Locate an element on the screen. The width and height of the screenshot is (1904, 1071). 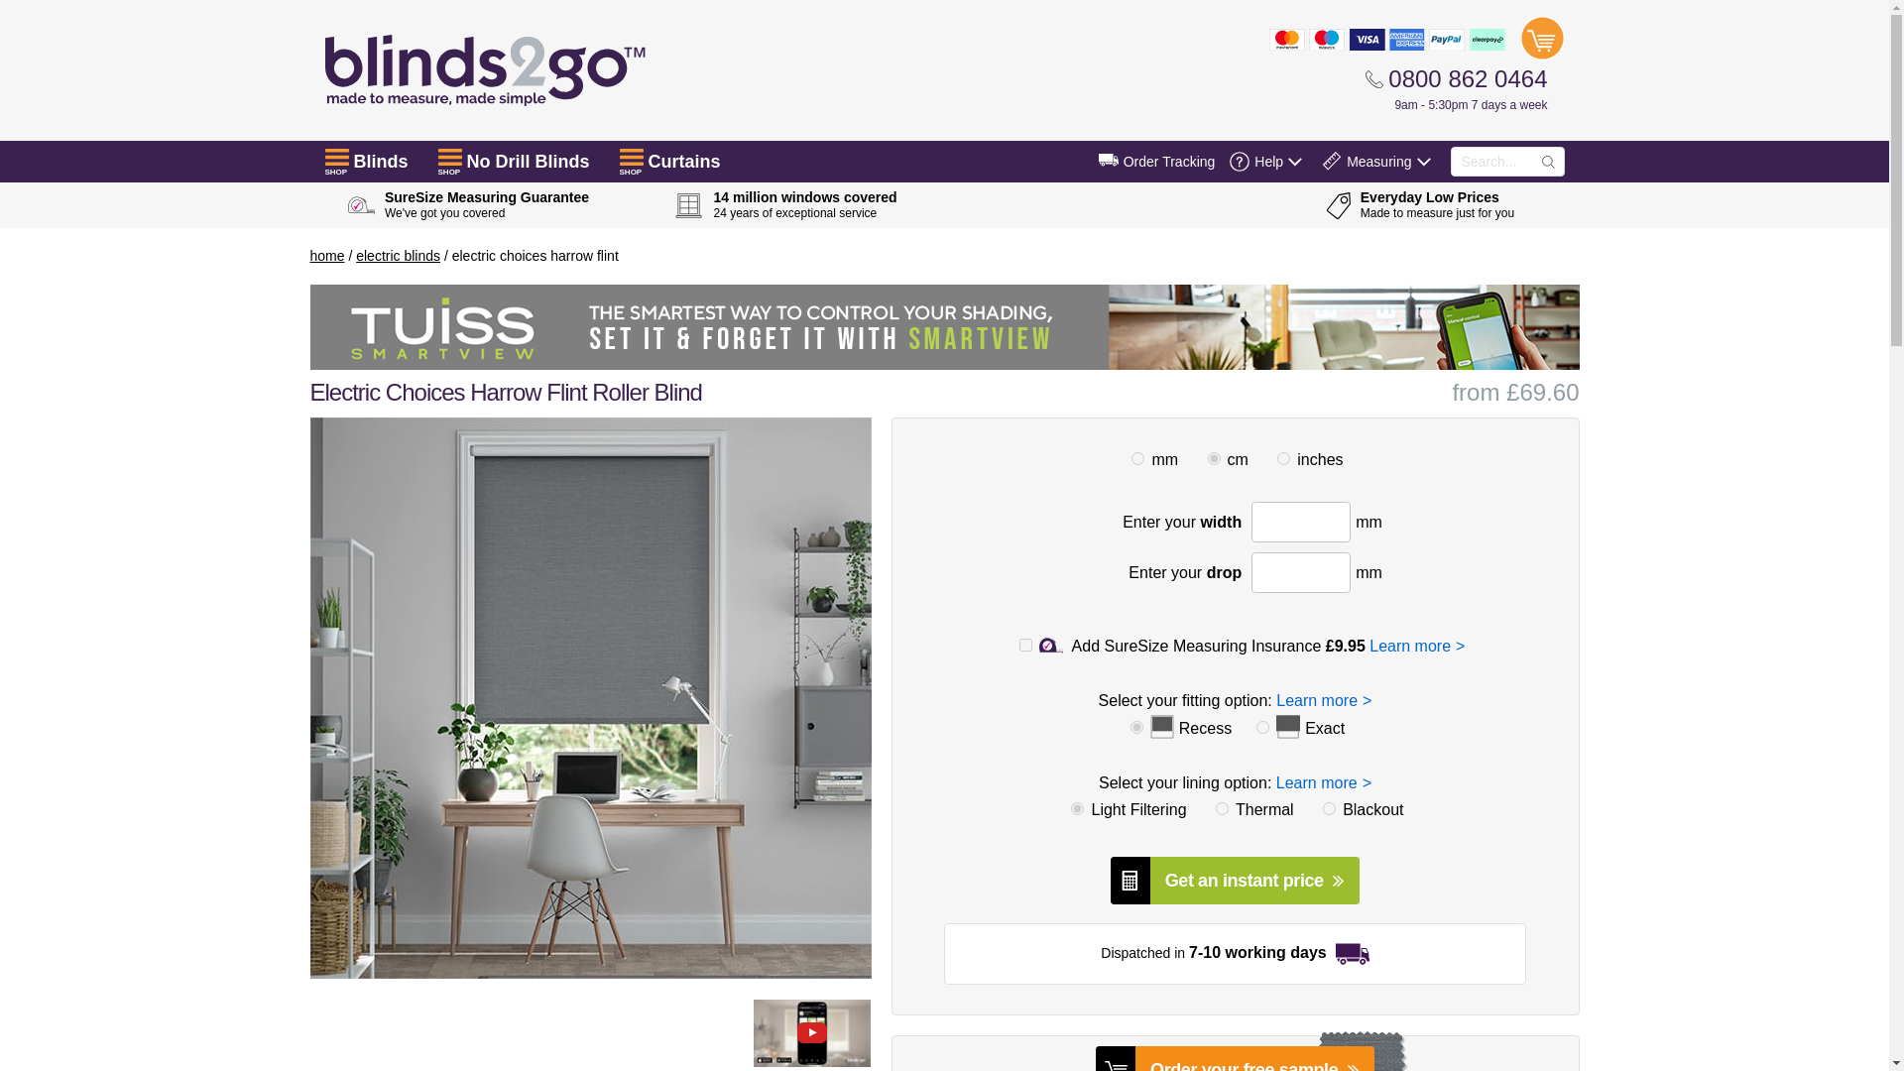
R is located at coordinates (1136, 726).